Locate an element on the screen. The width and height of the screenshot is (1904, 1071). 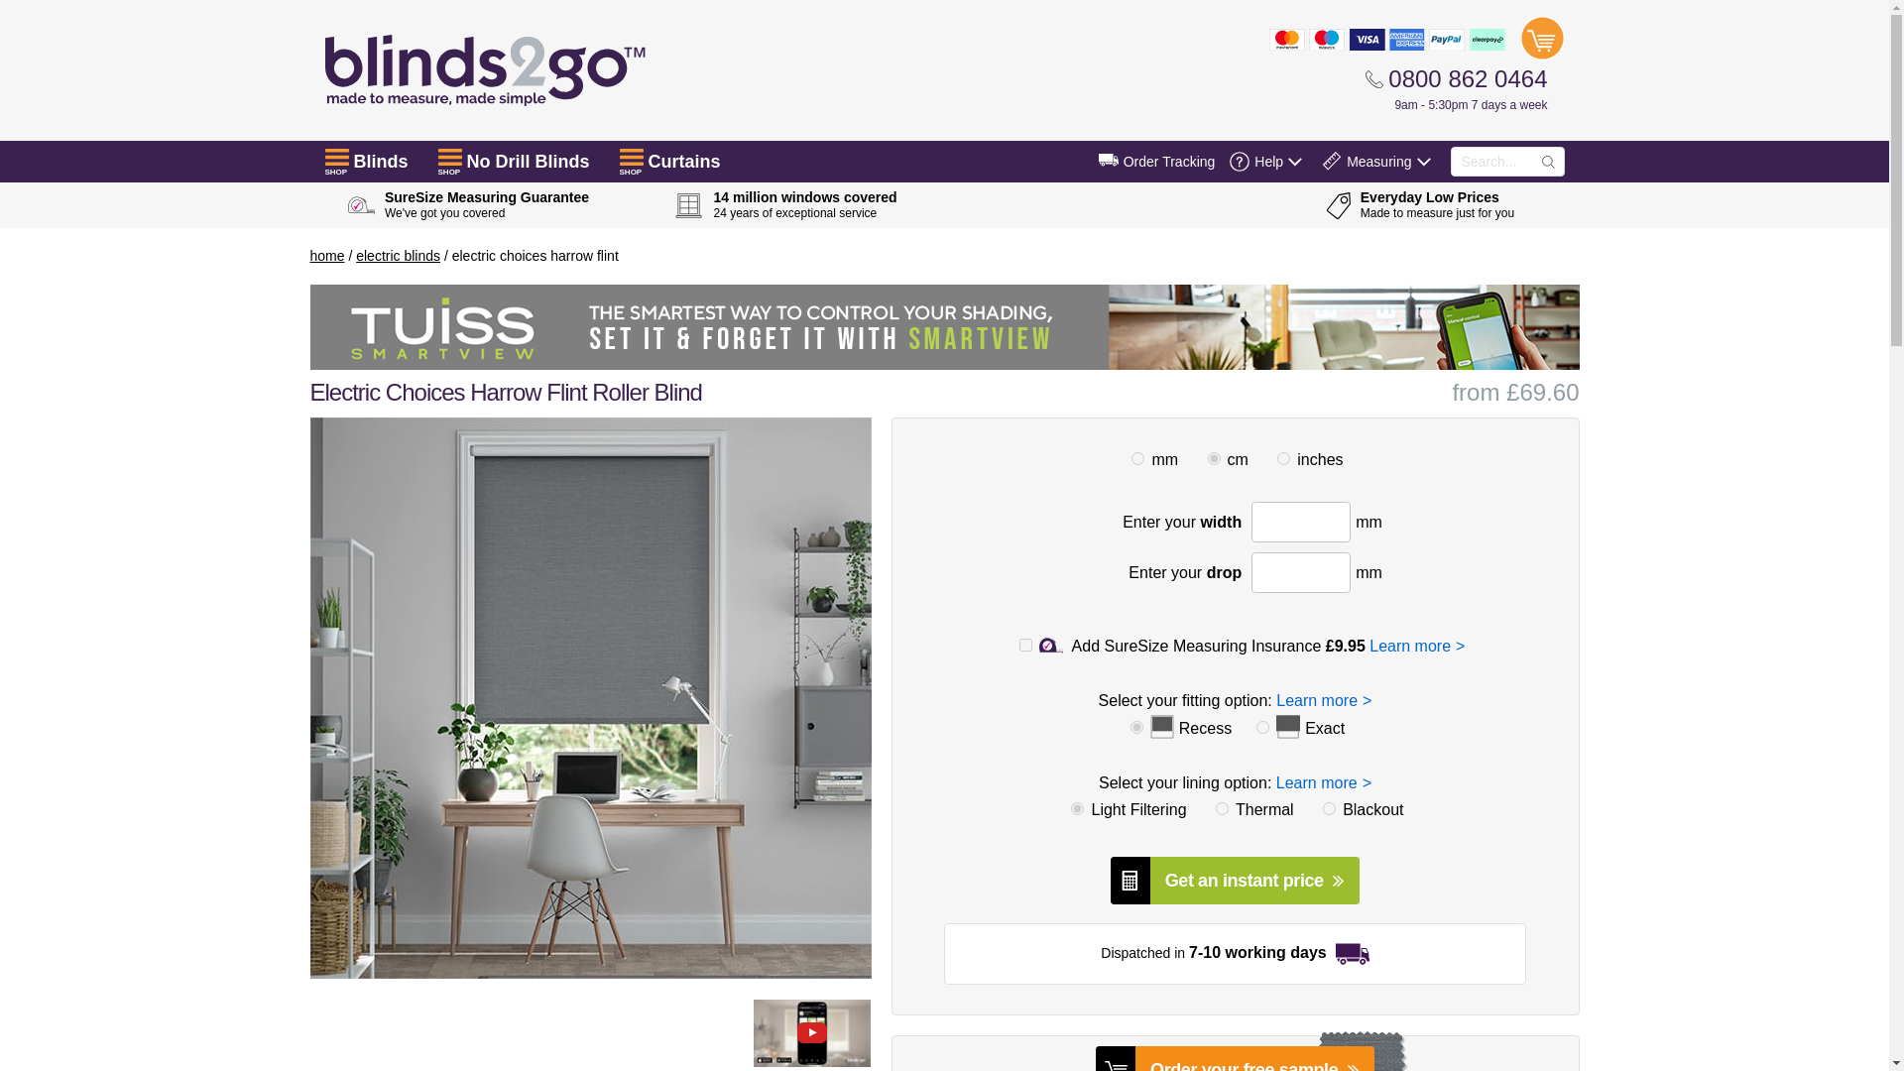
R is located at coordinates (1136, 726).